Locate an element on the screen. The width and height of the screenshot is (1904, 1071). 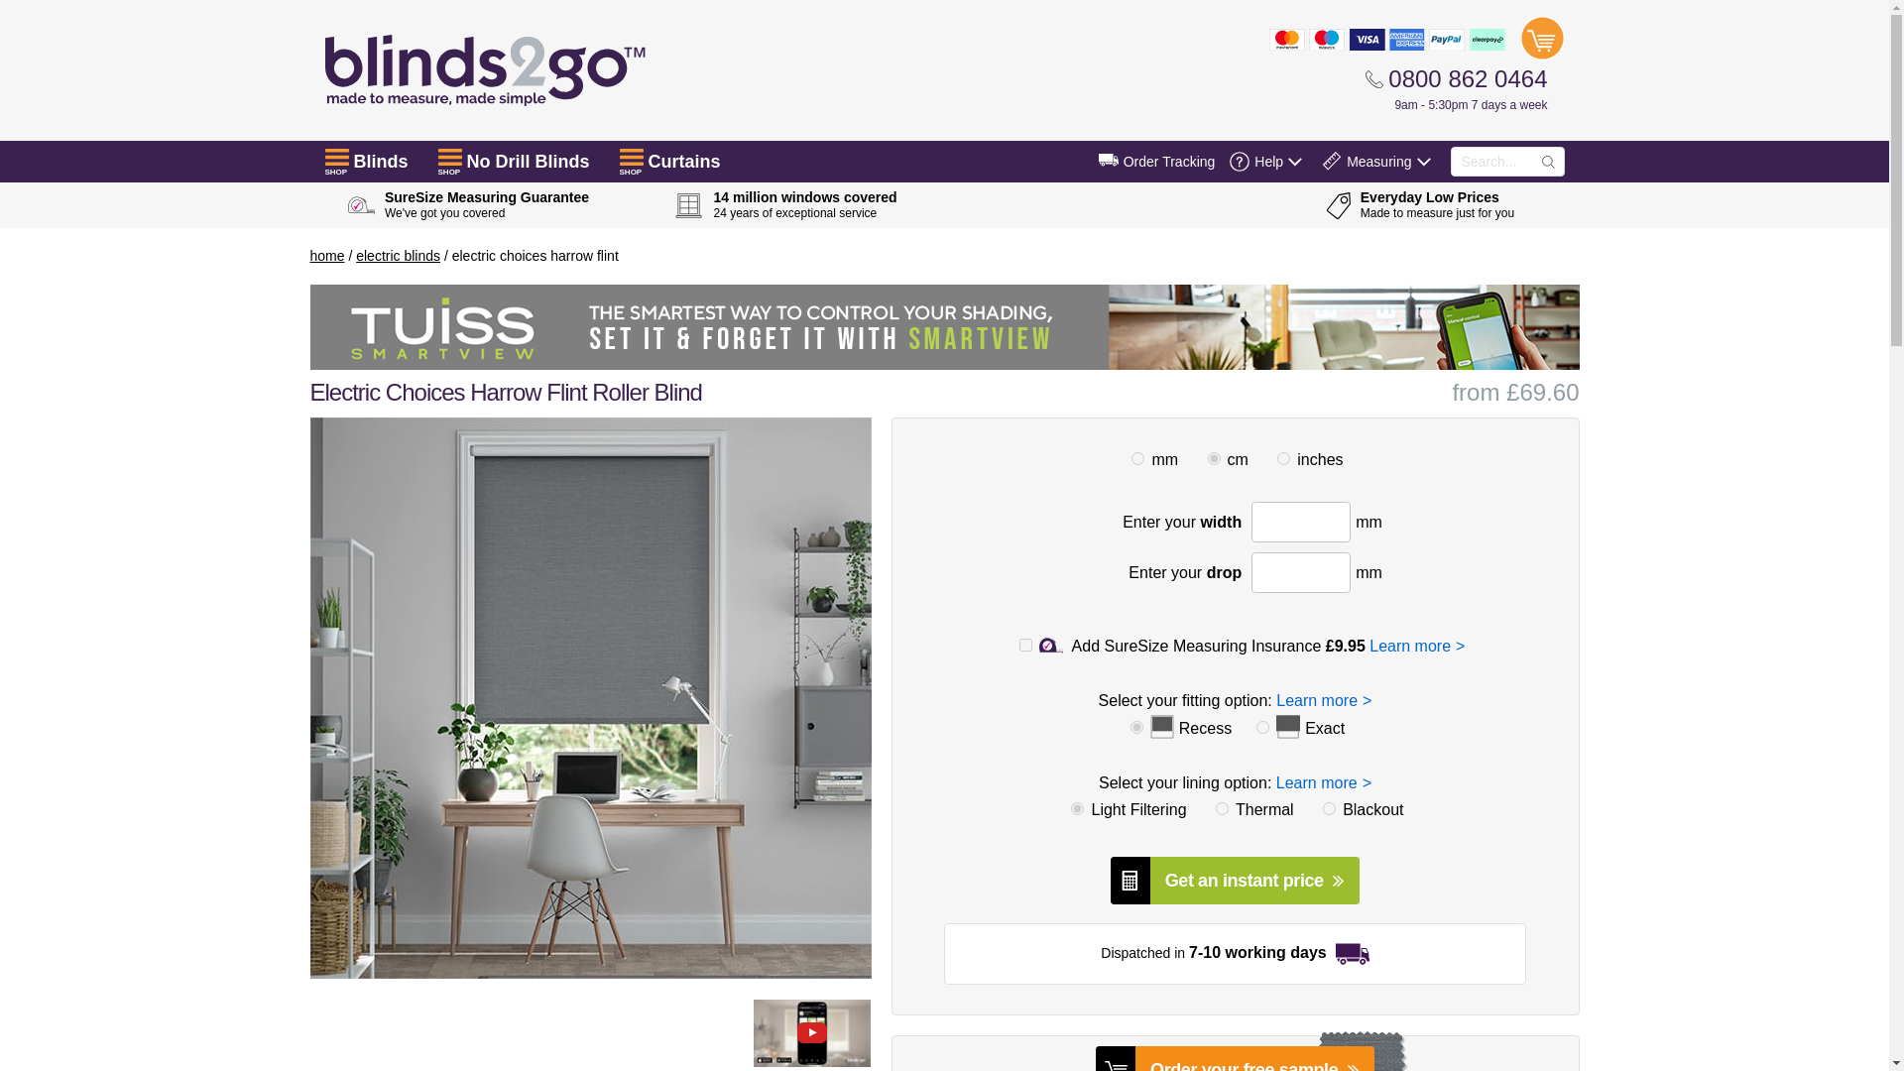
R is located at coordinates (1136, 726).